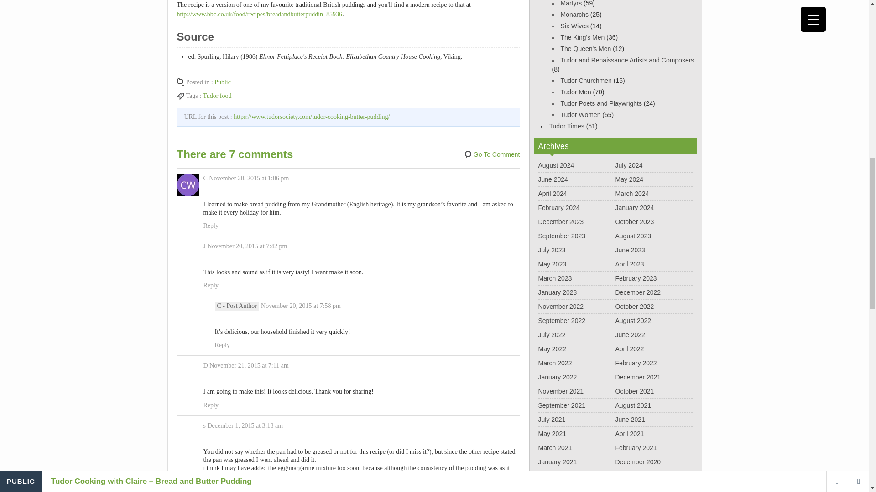 This screenshot has width=876, height=492. What do you see at coordinates (492, 154) in the screenshot?
I see `Go To Comment` at bounding box center [492, 154].